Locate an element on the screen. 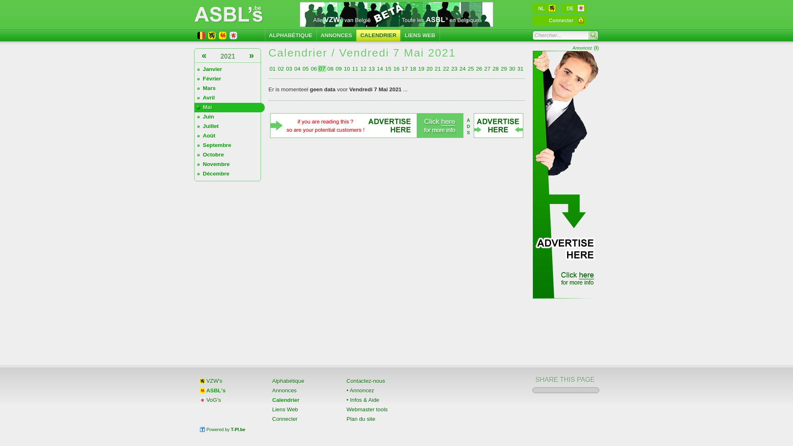  20 is located at coordinates (430, 69).